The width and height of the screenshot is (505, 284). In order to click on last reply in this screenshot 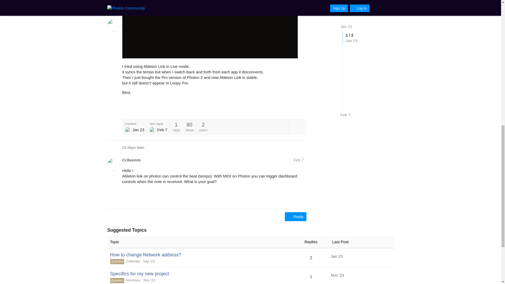, I will do `click(158, 124)`.